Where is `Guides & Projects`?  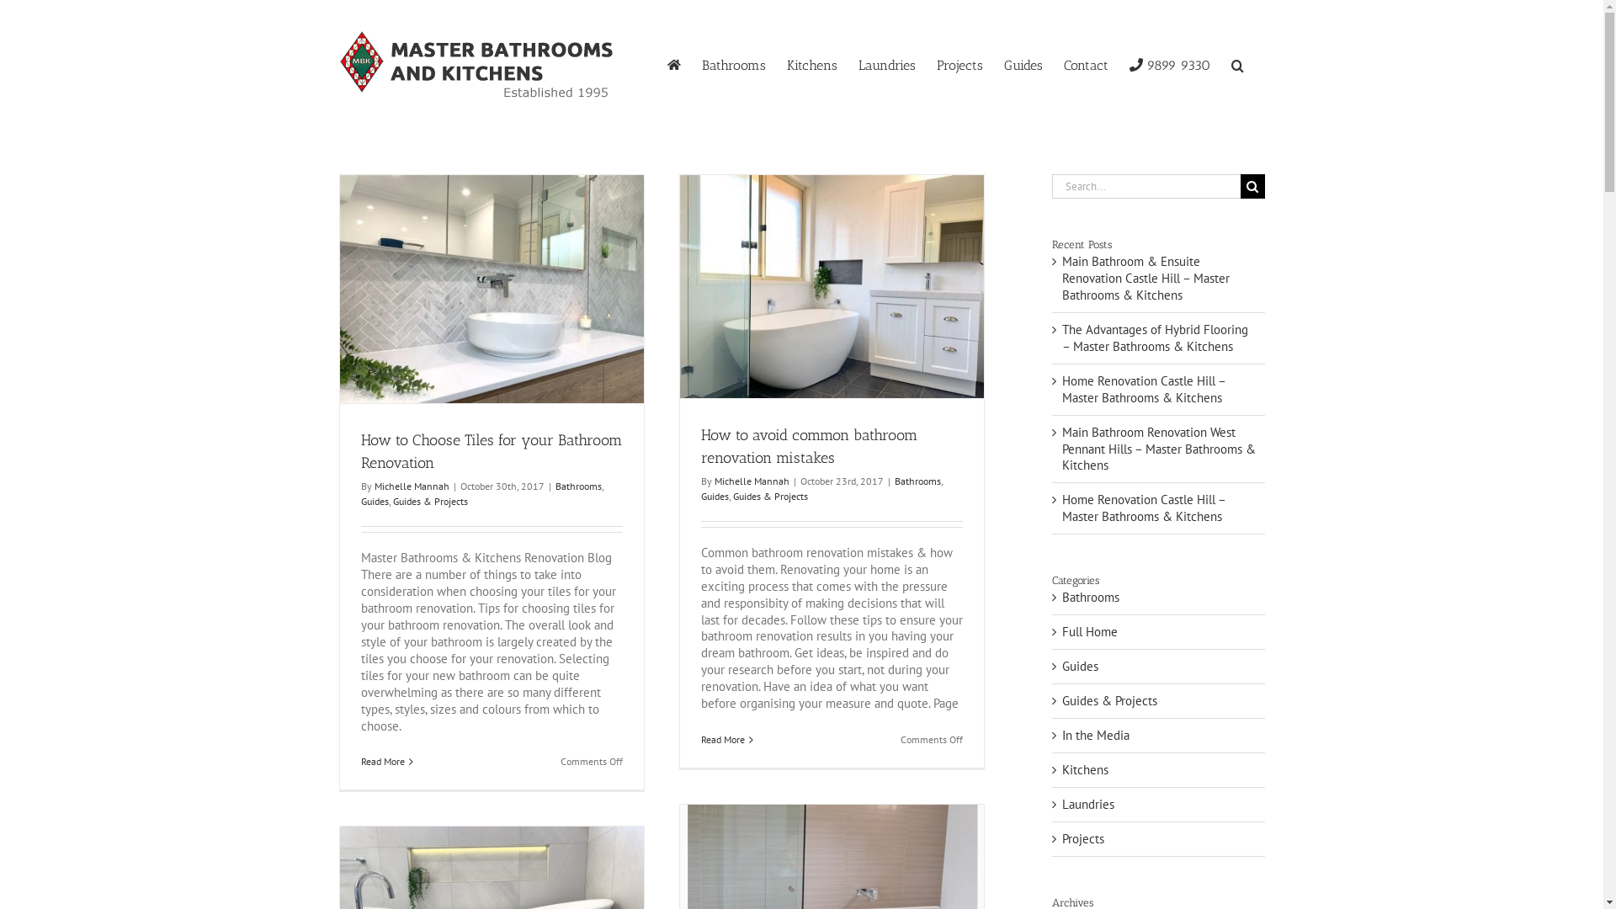 Guides & Projects is located at coordinates (429, 502).